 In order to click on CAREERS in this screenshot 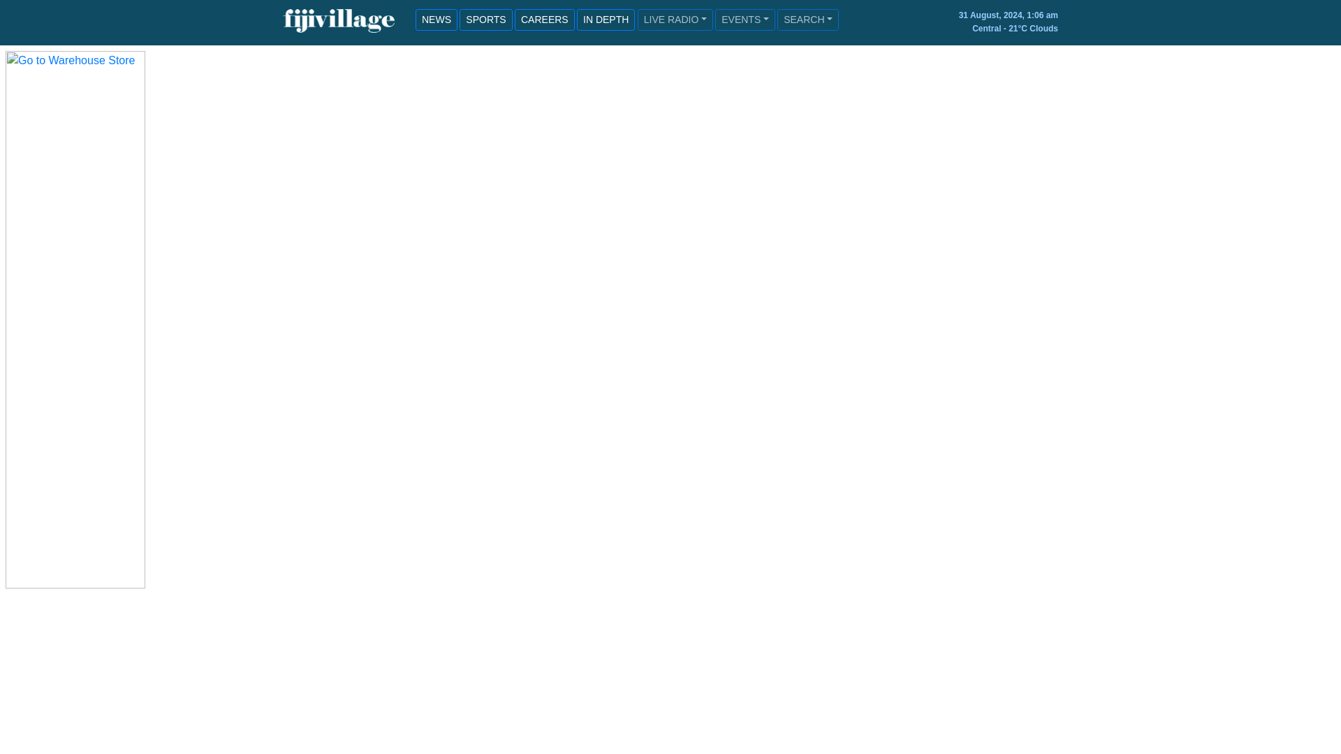, I will do `click(545, 20)`.